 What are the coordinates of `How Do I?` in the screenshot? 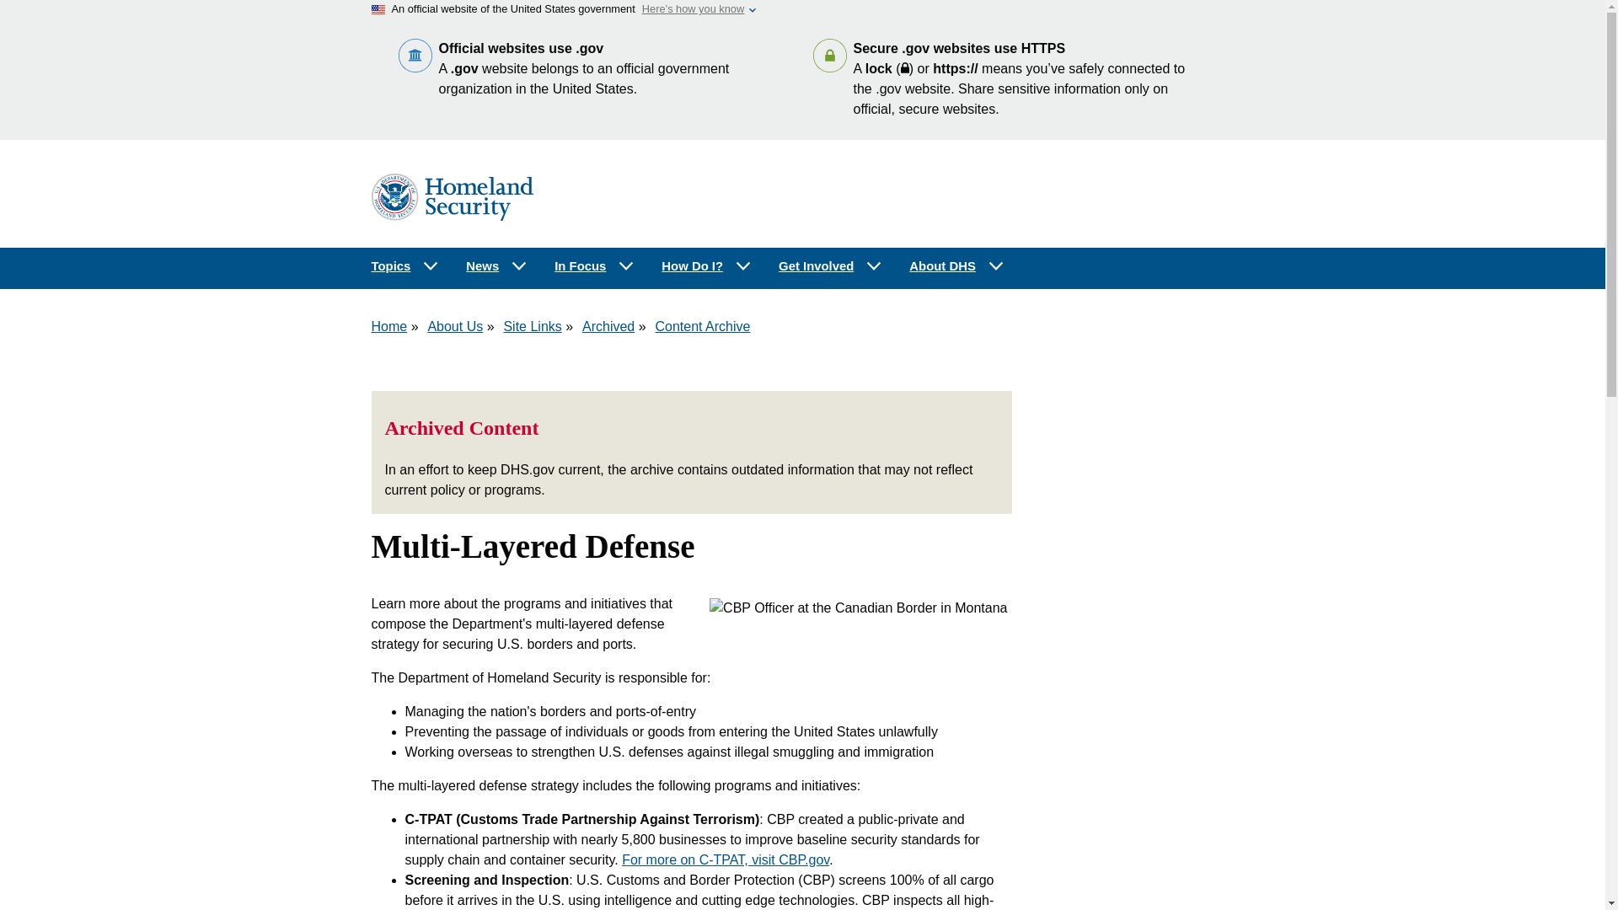 It's located at (706, 266).